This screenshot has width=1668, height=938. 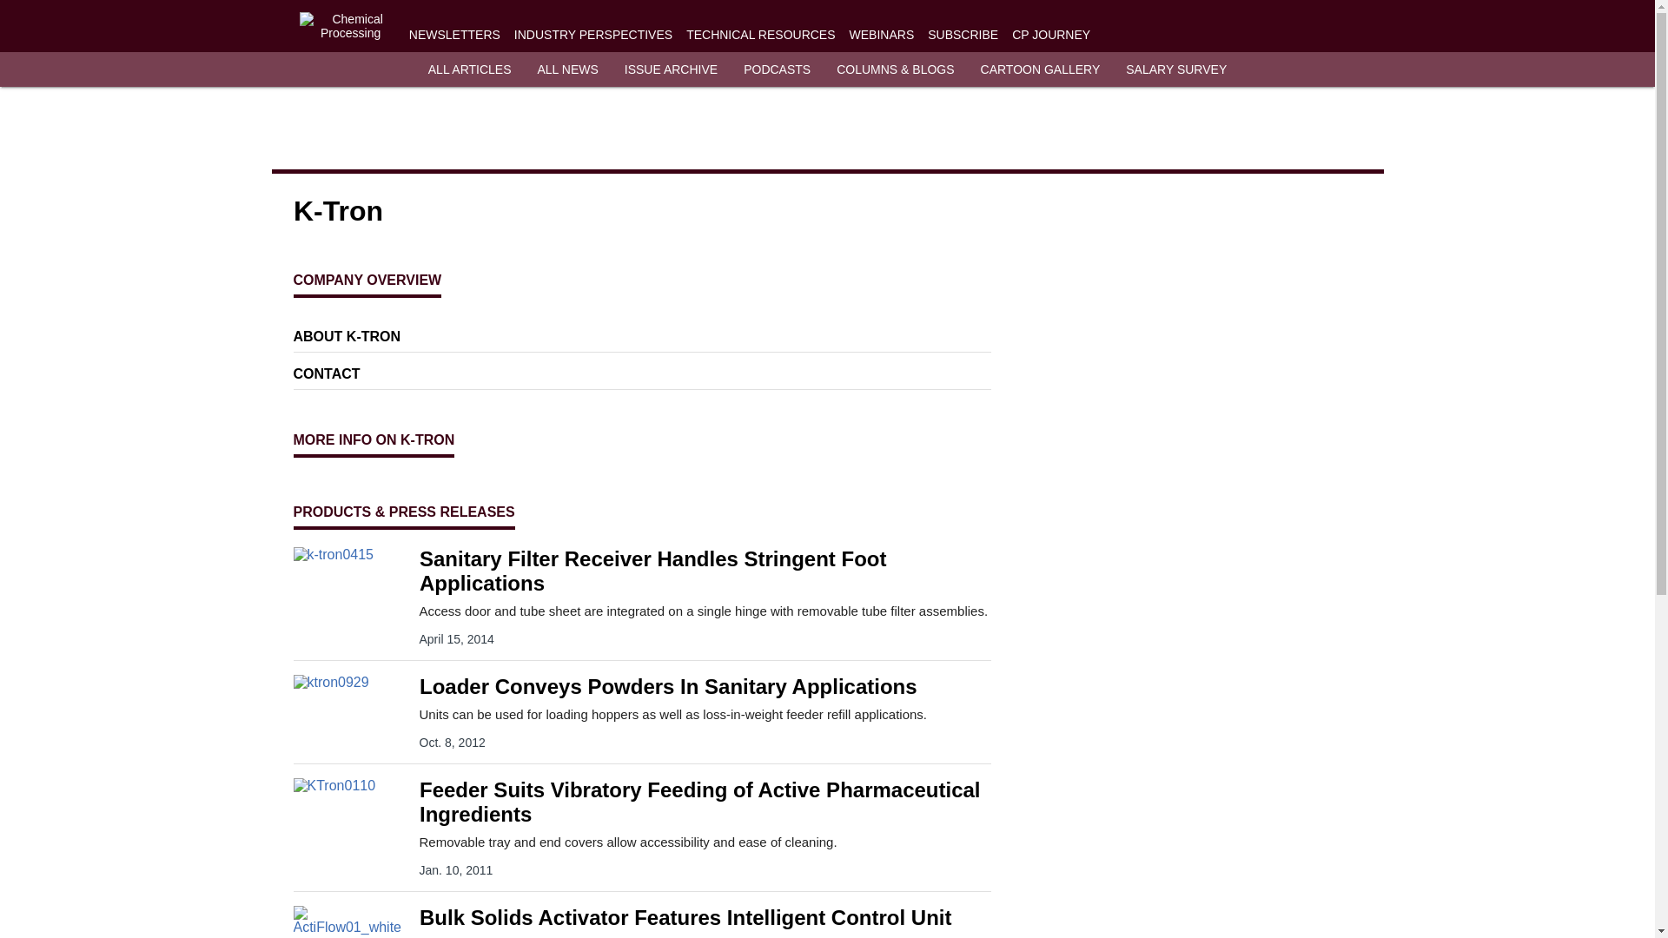 I want to click on TECHNICAL RESOURCES, so click(x=760, y=35).